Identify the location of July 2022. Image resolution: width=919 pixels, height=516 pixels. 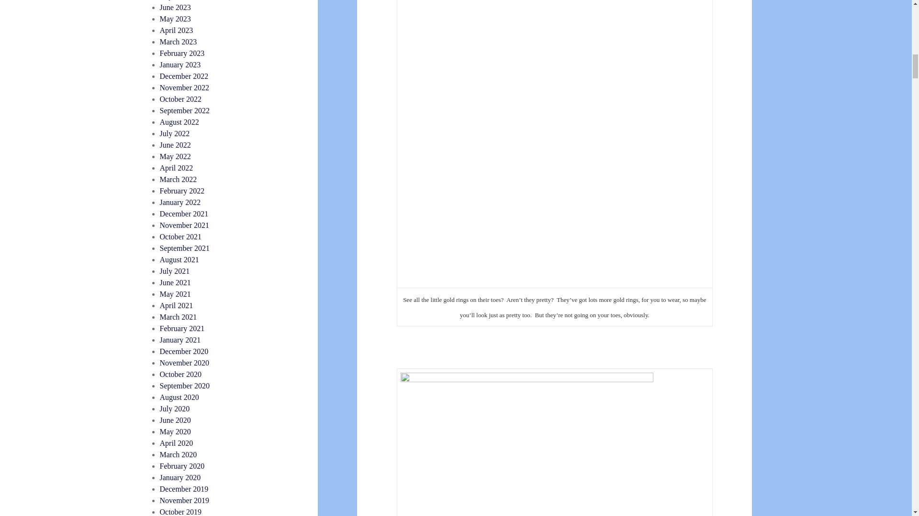
(175, 134).